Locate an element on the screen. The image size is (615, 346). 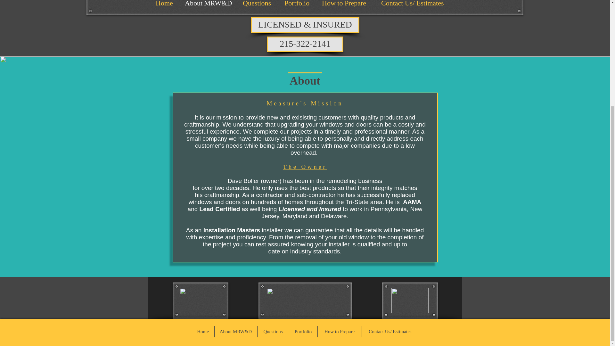
Questions is located at coordinates (273, 332).